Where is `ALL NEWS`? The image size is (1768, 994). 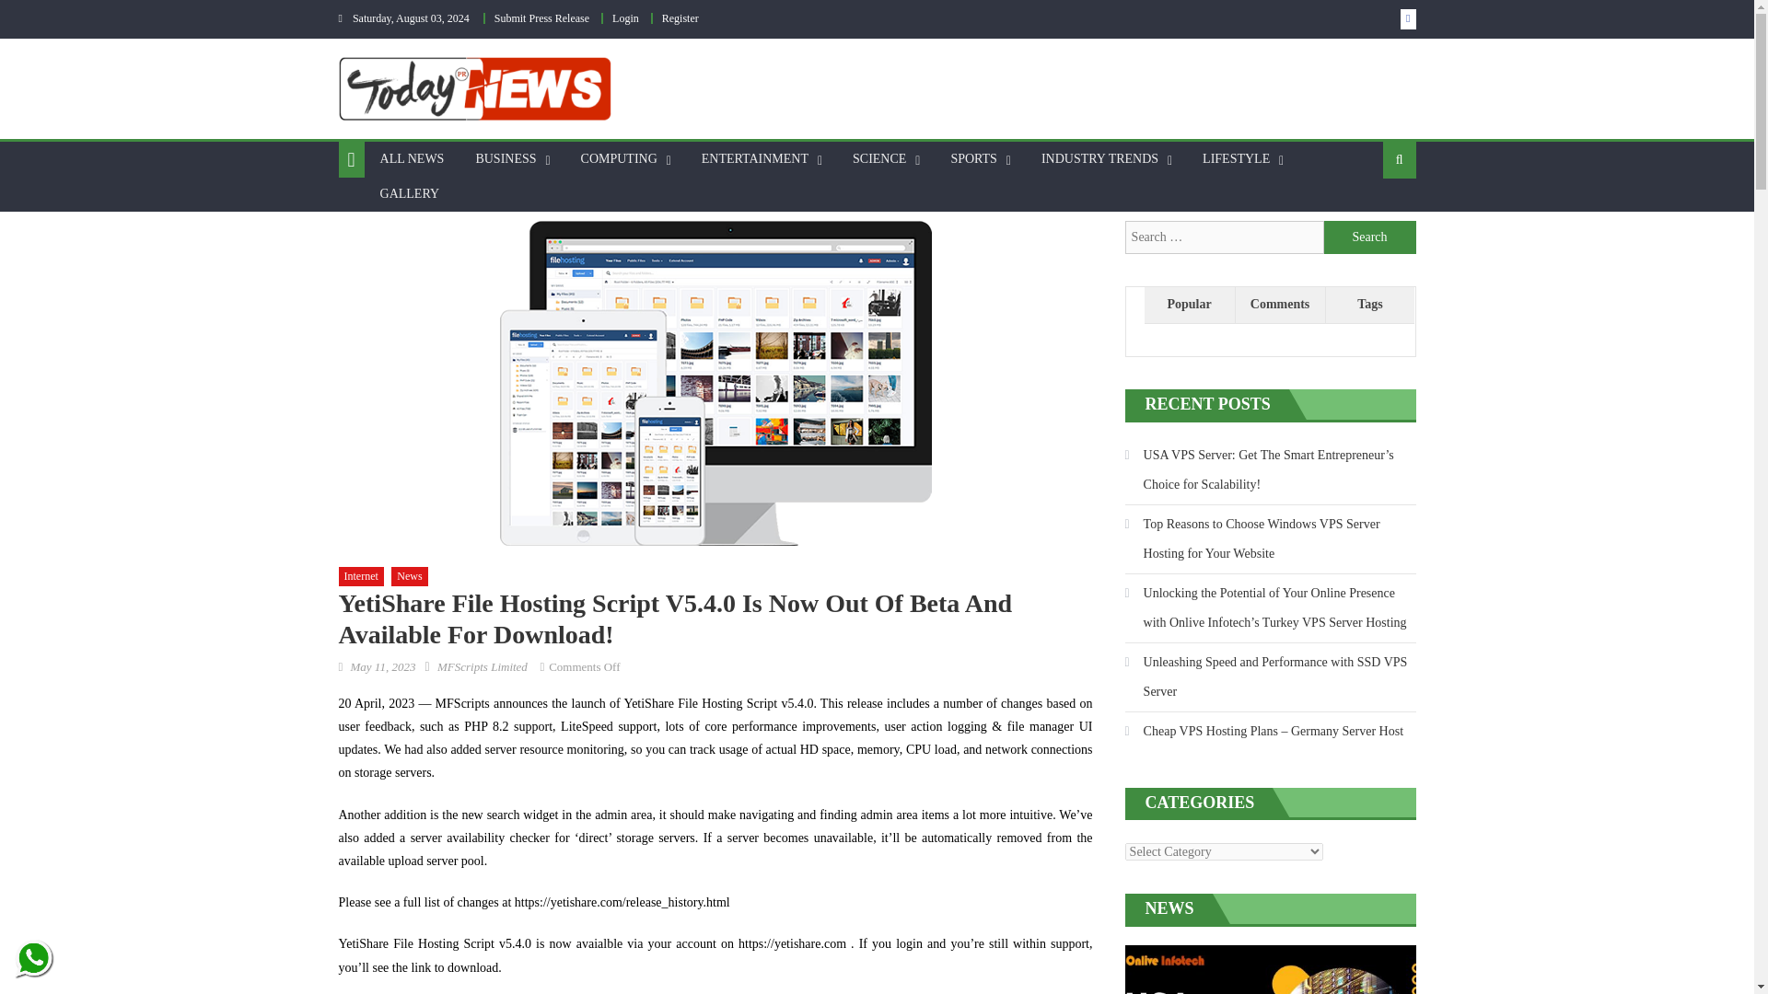
ALL NEWS is located at coordinates (412, 159).